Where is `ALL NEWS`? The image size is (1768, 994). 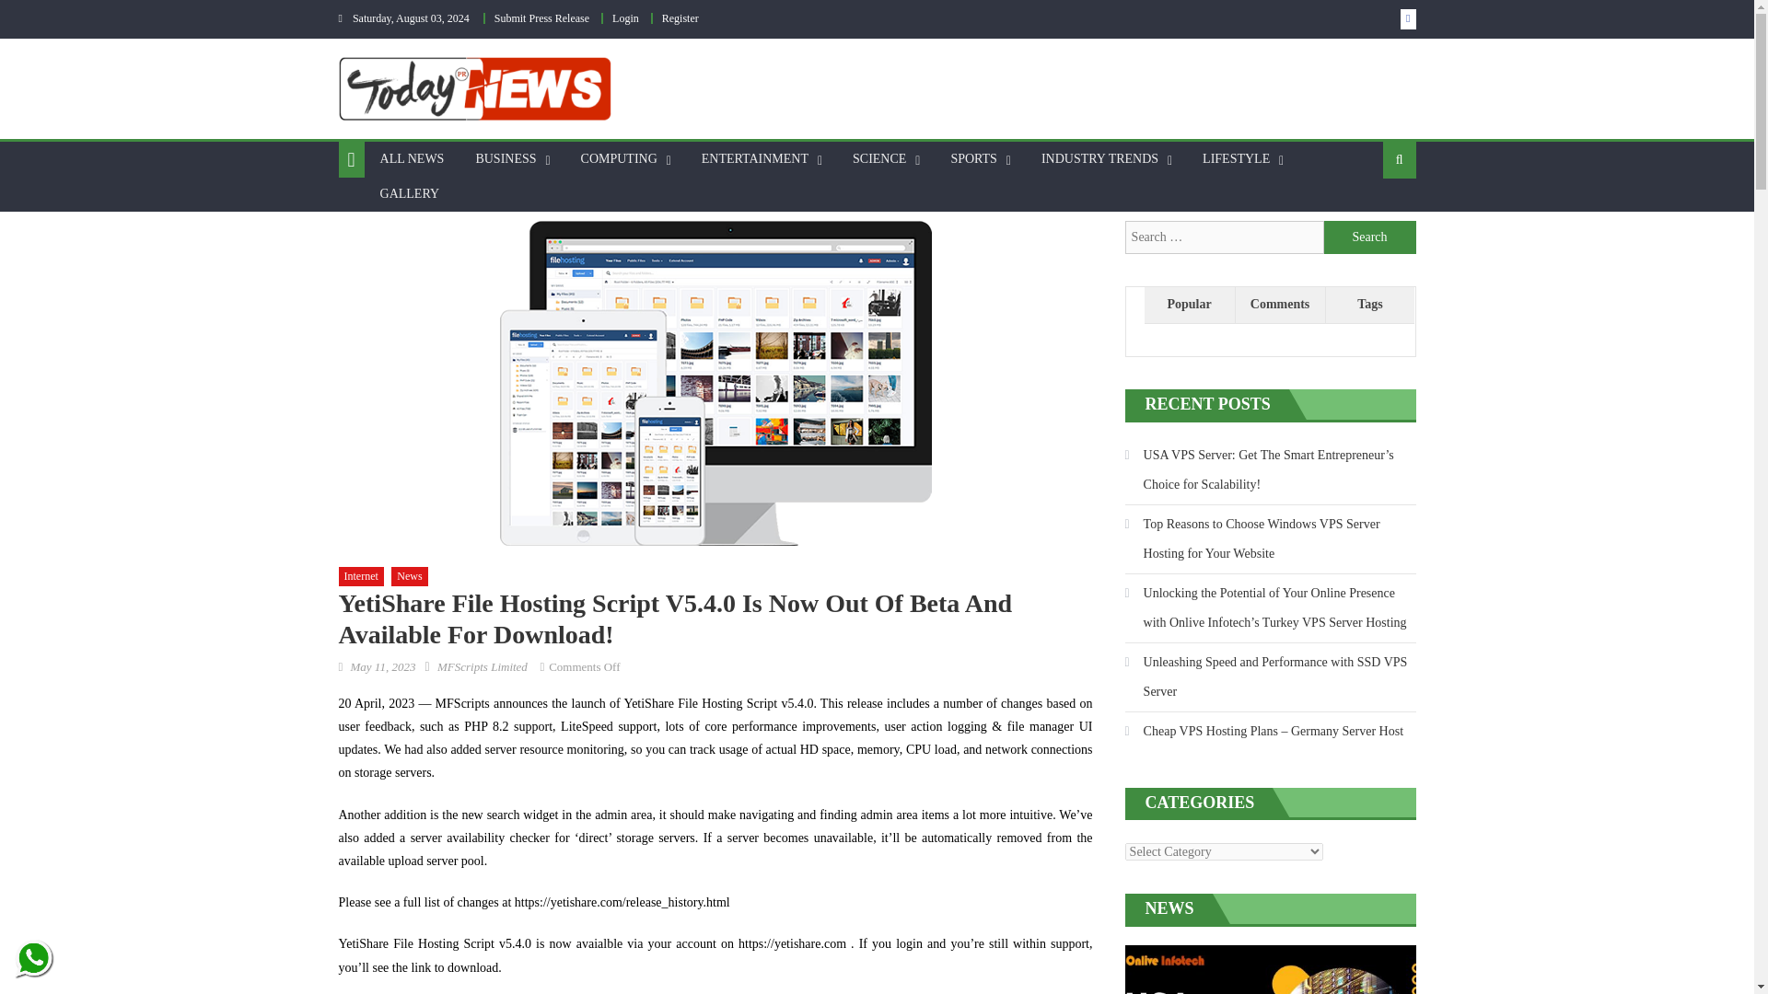
ALL NEWS is located at coordinates (412, 159).